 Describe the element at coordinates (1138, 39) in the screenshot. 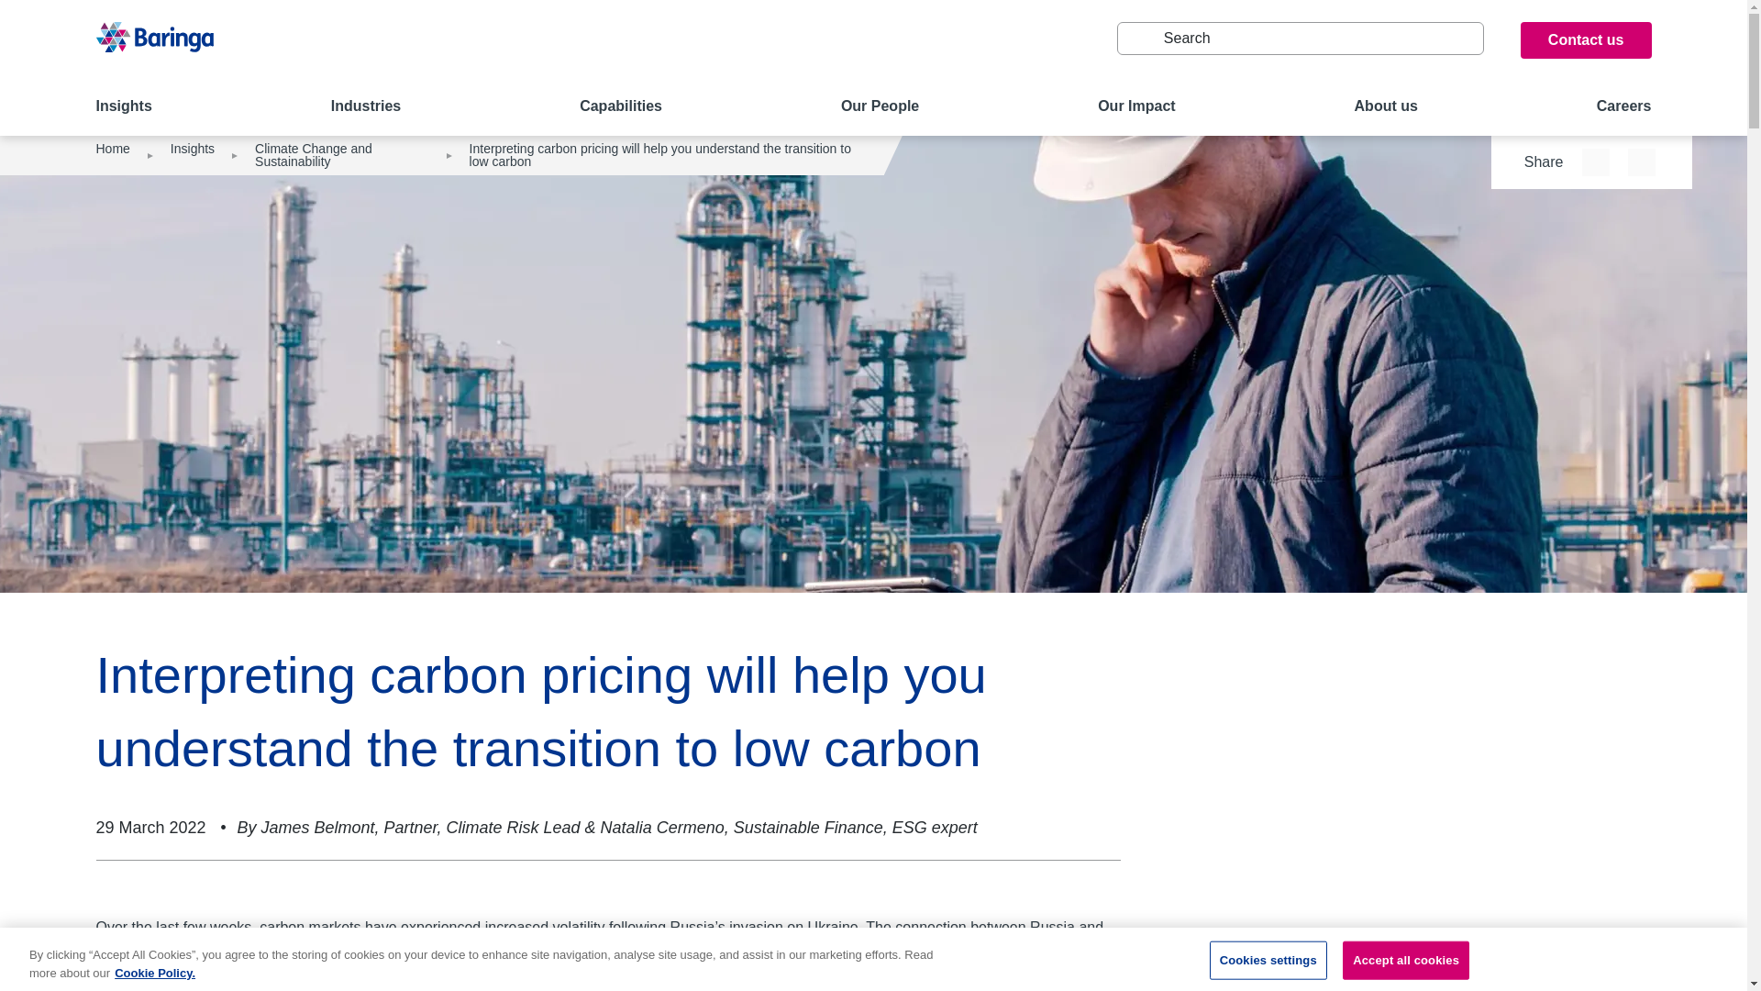

I see `Search` at that location.